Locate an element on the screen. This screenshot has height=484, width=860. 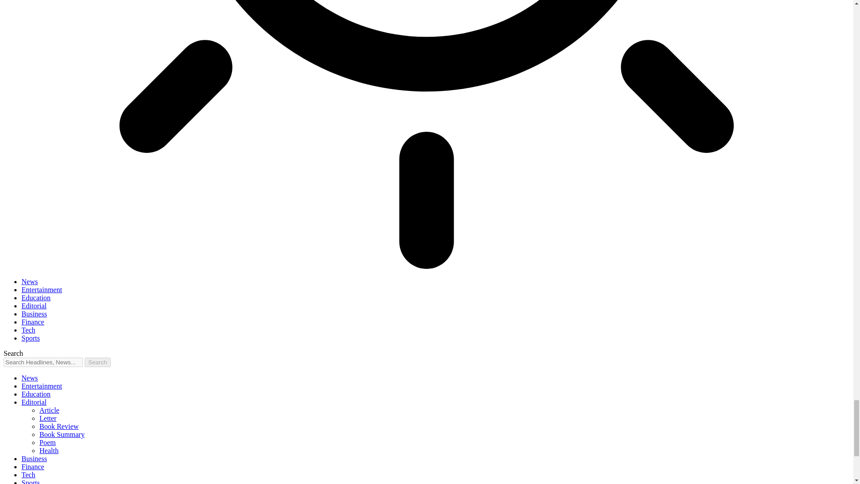
Sports is located at coordinates (30, 338).